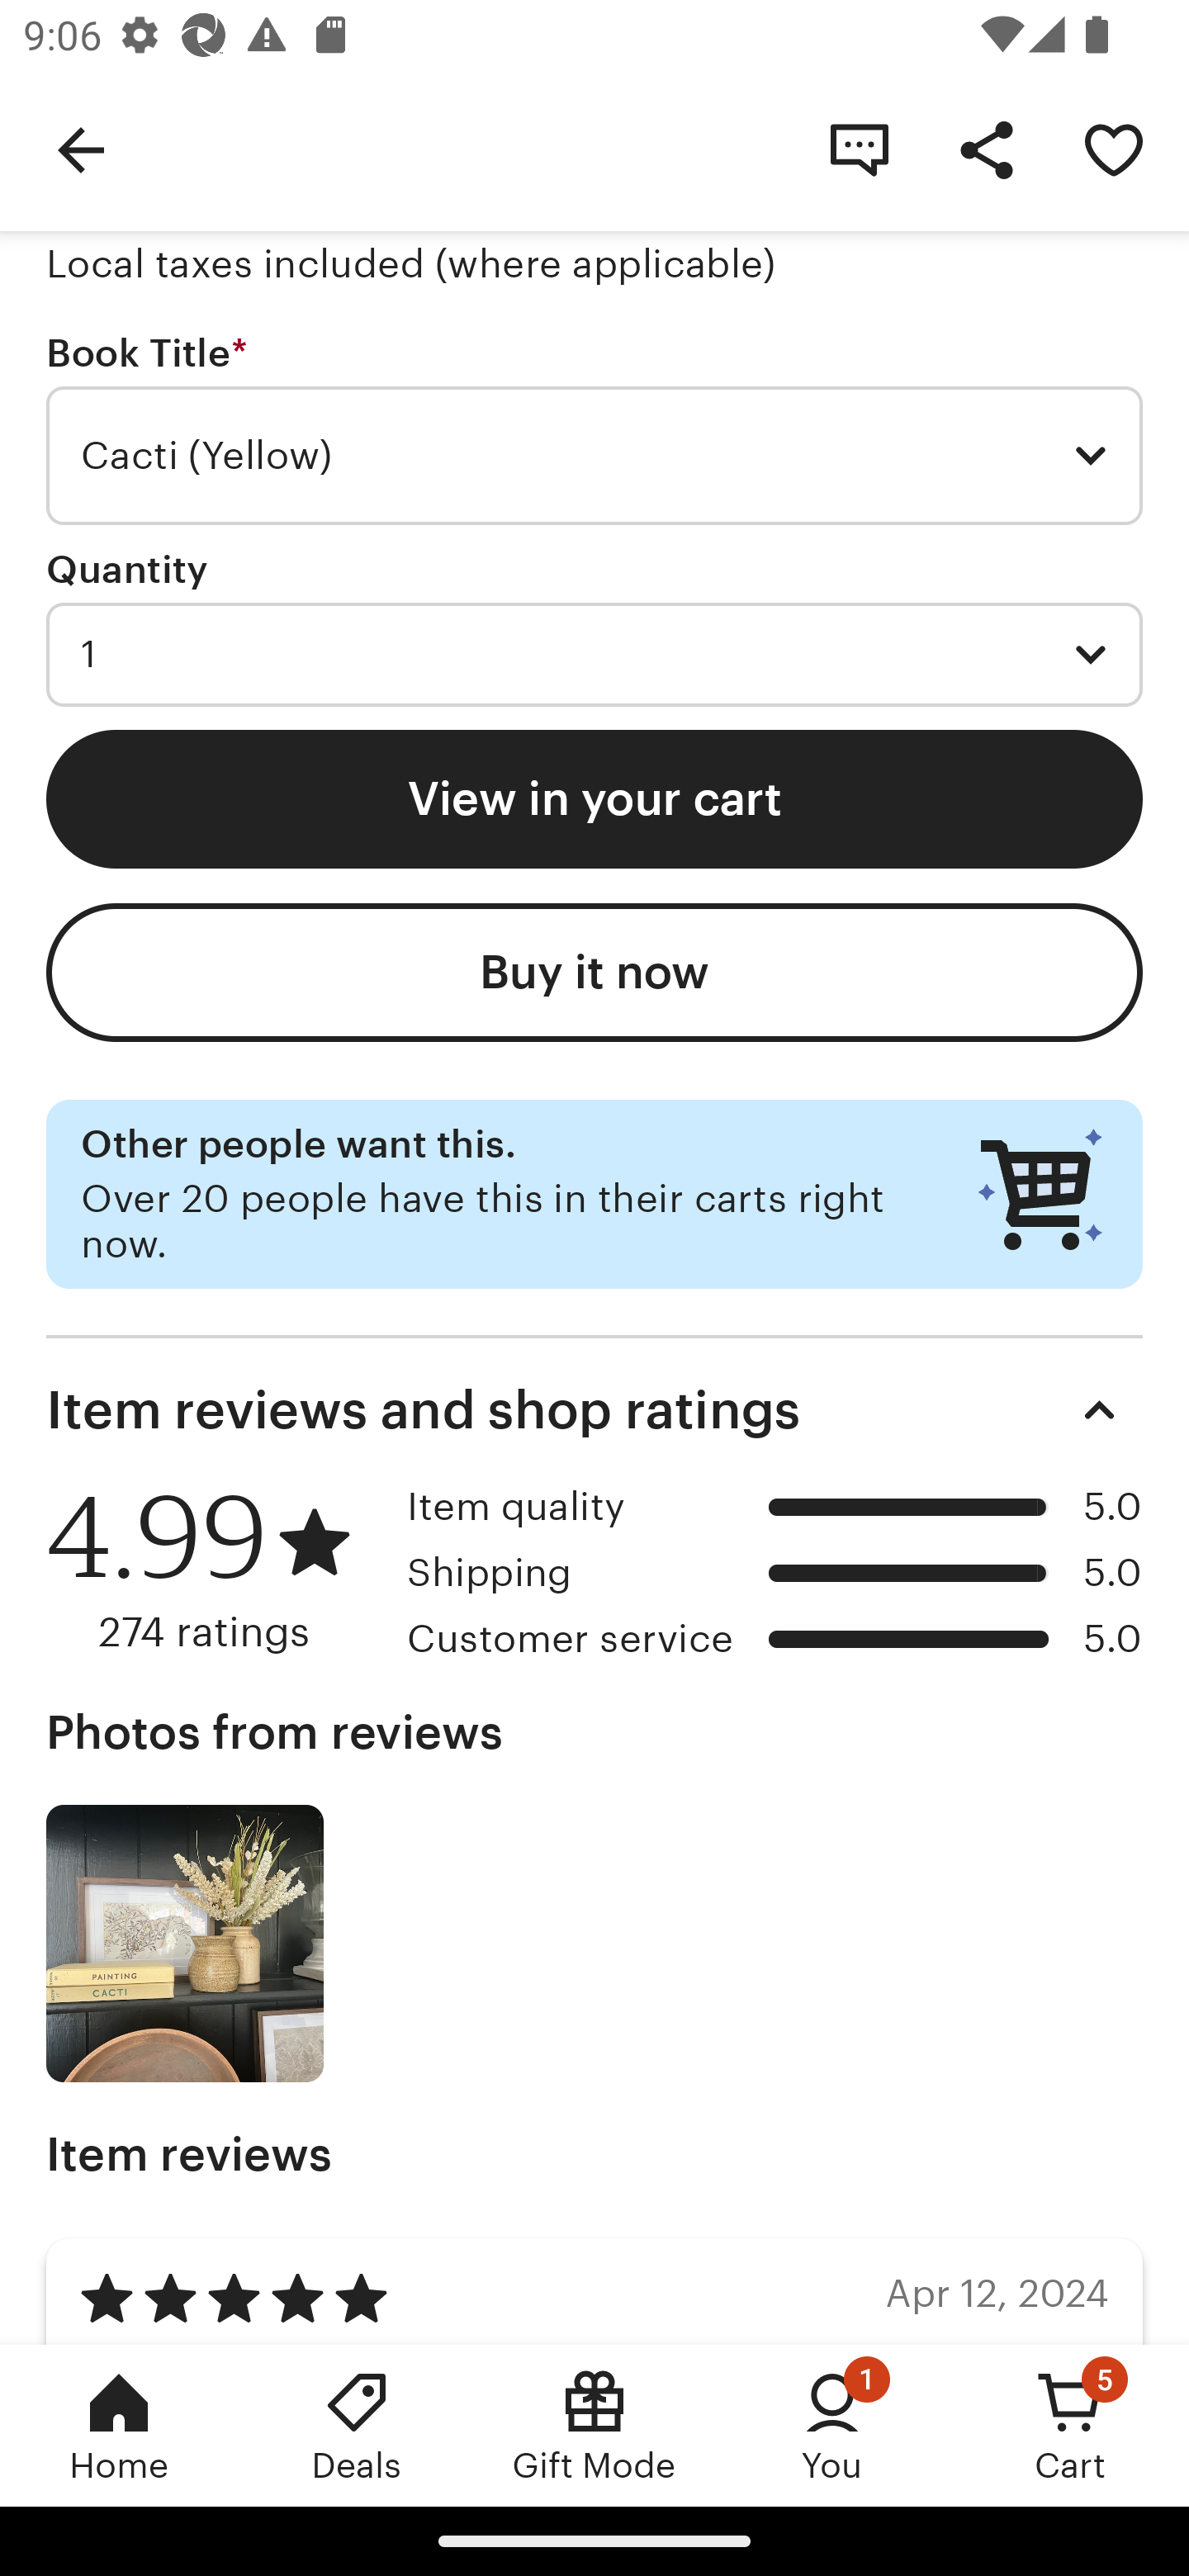 The height and width of the screenshot is (2576, 1189). Describe the element at coordinates (986, 149) in the screenshot. I see `Share` at that location.